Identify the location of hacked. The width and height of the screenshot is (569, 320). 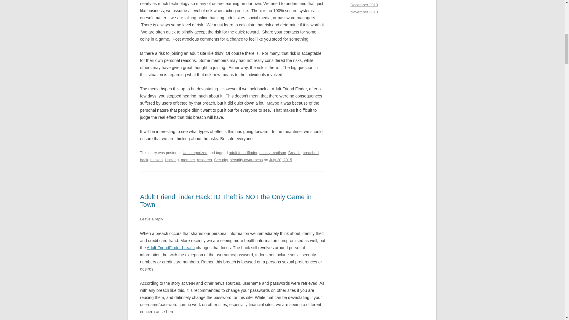
(156, 160).